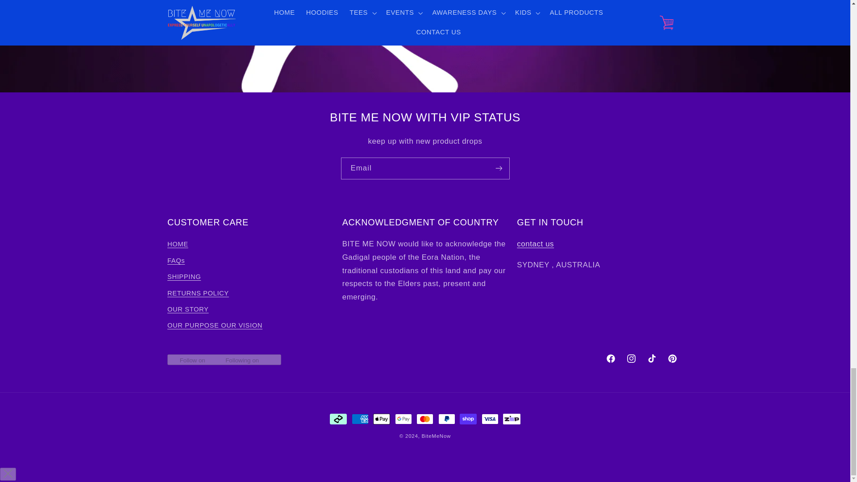  What do you see at coordinates (535, 244) in the screenshot?
I see `CONTACT BITE ME NOW` at bounding box center [535, 244].